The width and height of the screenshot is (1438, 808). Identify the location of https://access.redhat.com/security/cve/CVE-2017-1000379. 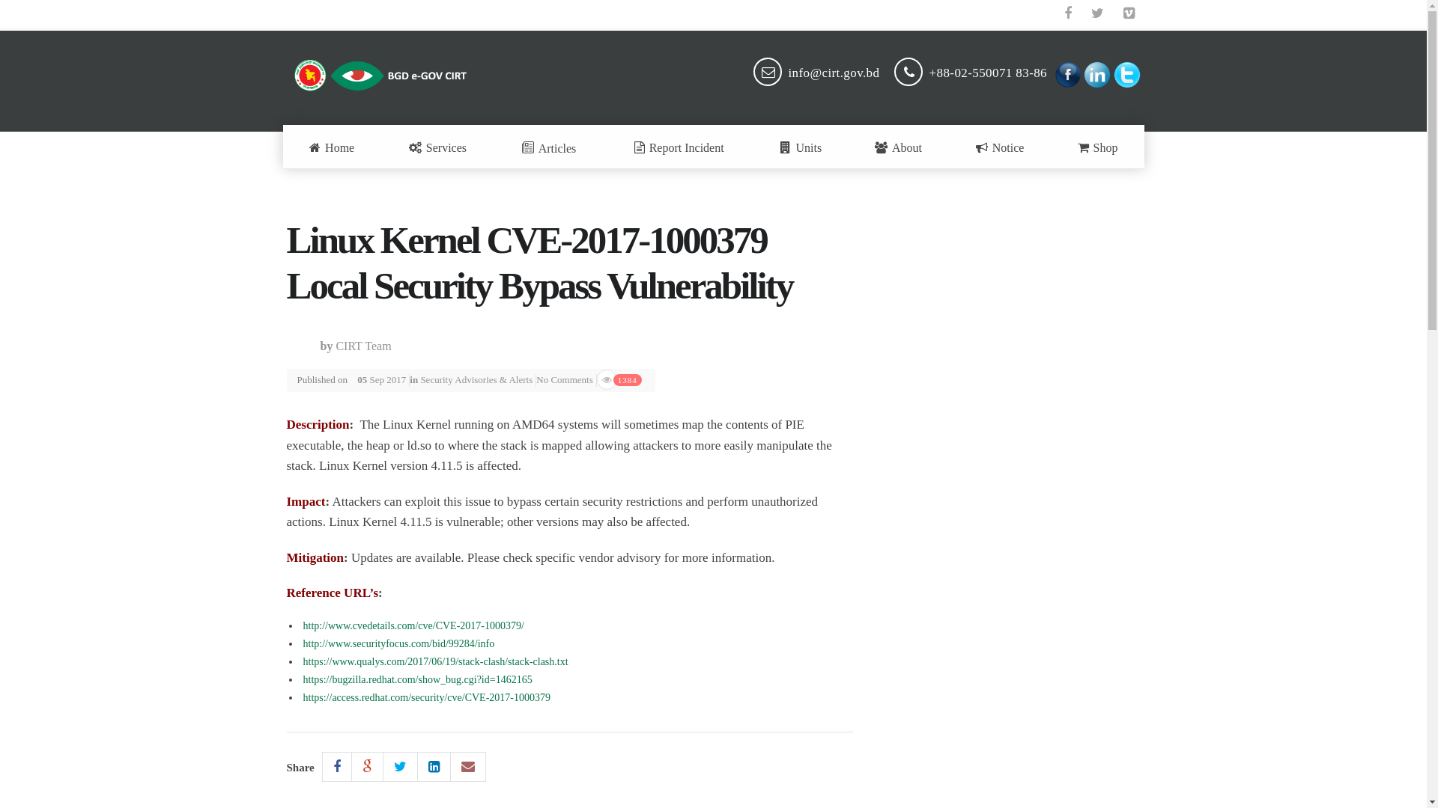
(426, 697).